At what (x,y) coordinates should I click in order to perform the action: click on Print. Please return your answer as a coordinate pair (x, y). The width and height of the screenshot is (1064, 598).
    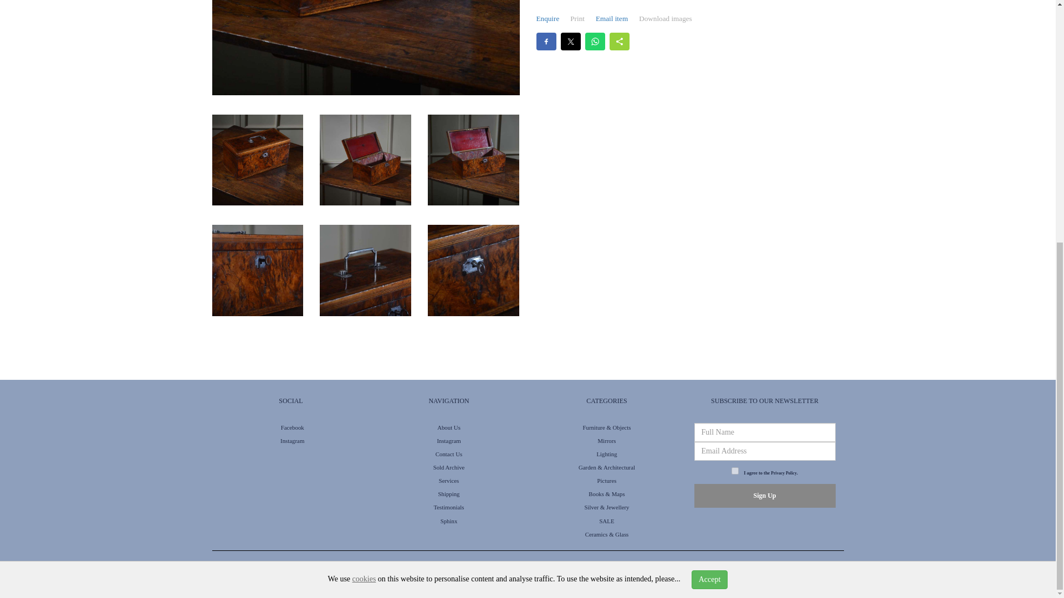
    Looking at the image, I should click on (577, 19).